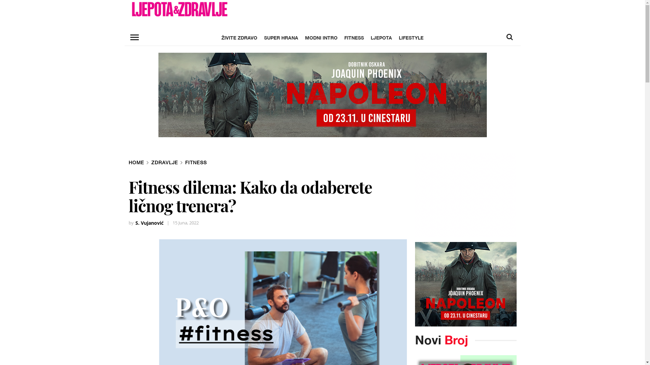 The image size is (650, 365). What do you see at coordinates (381, 38) in the screenshot?
I see `LJEPOTA` at bounding box center [381, 38].